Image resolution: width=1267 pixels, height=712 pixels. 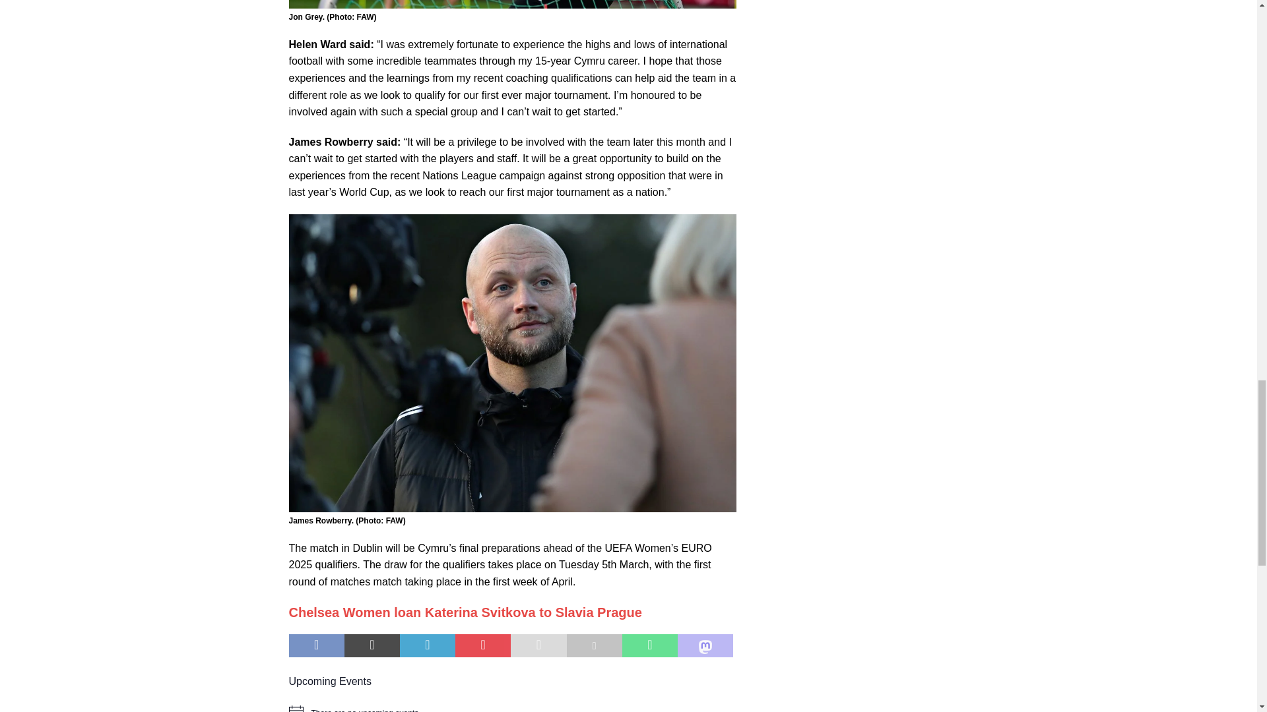 I want to click on Send this article to a friend, so click(x=538, y=646).